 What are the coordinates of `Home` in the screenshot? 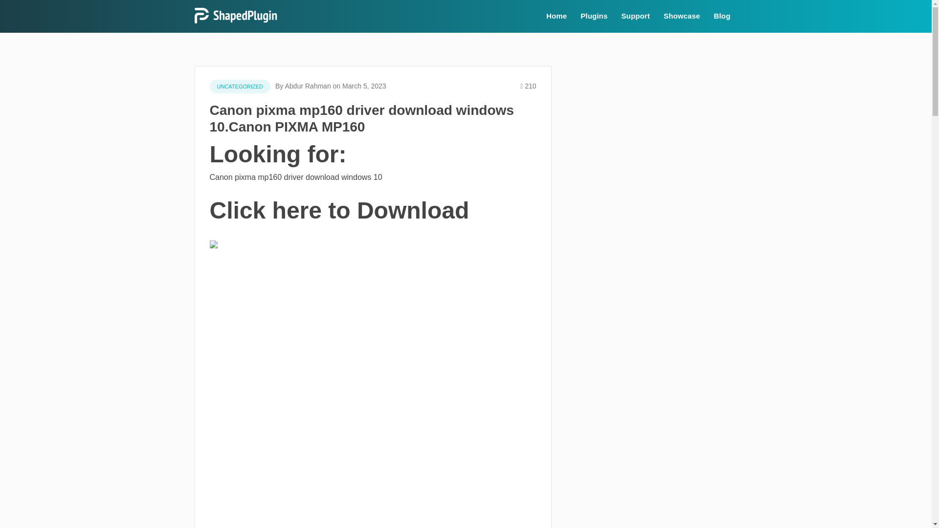 It's located at (557, 16).